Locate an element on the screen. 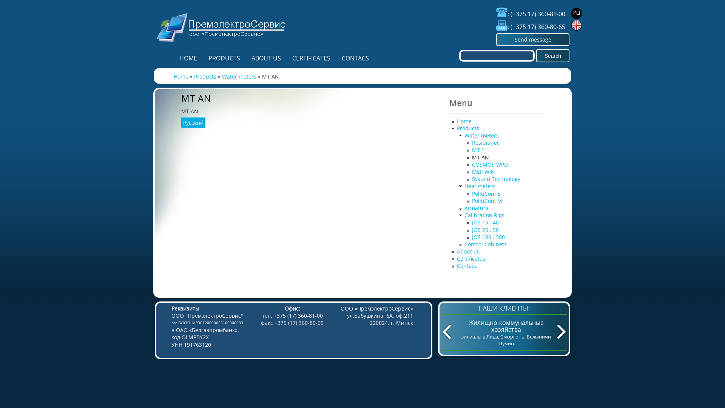 The image size is (725, 408). Enter the terms you wish to search for. is located at coordinates (497, 56).